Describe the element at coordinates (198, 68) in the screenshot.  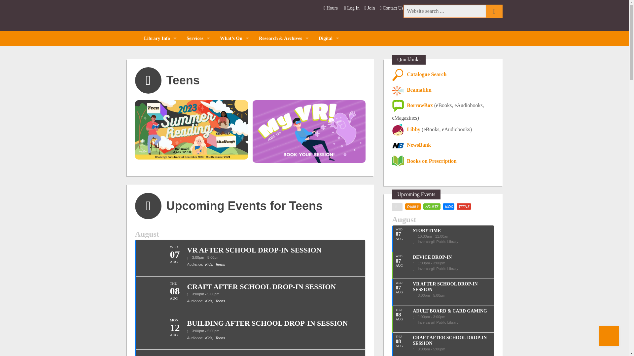
I see `Interloans` at that location.